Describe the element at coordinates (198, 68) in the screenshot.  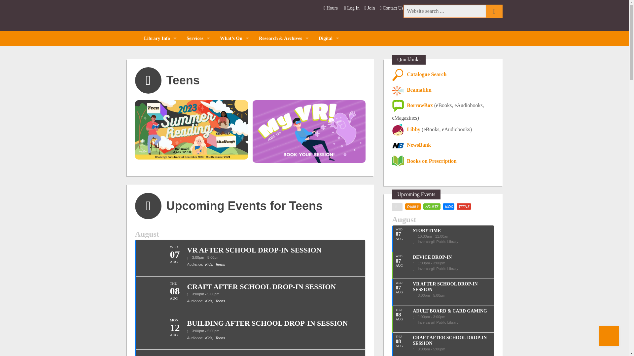
I see `Interloans` at that location.